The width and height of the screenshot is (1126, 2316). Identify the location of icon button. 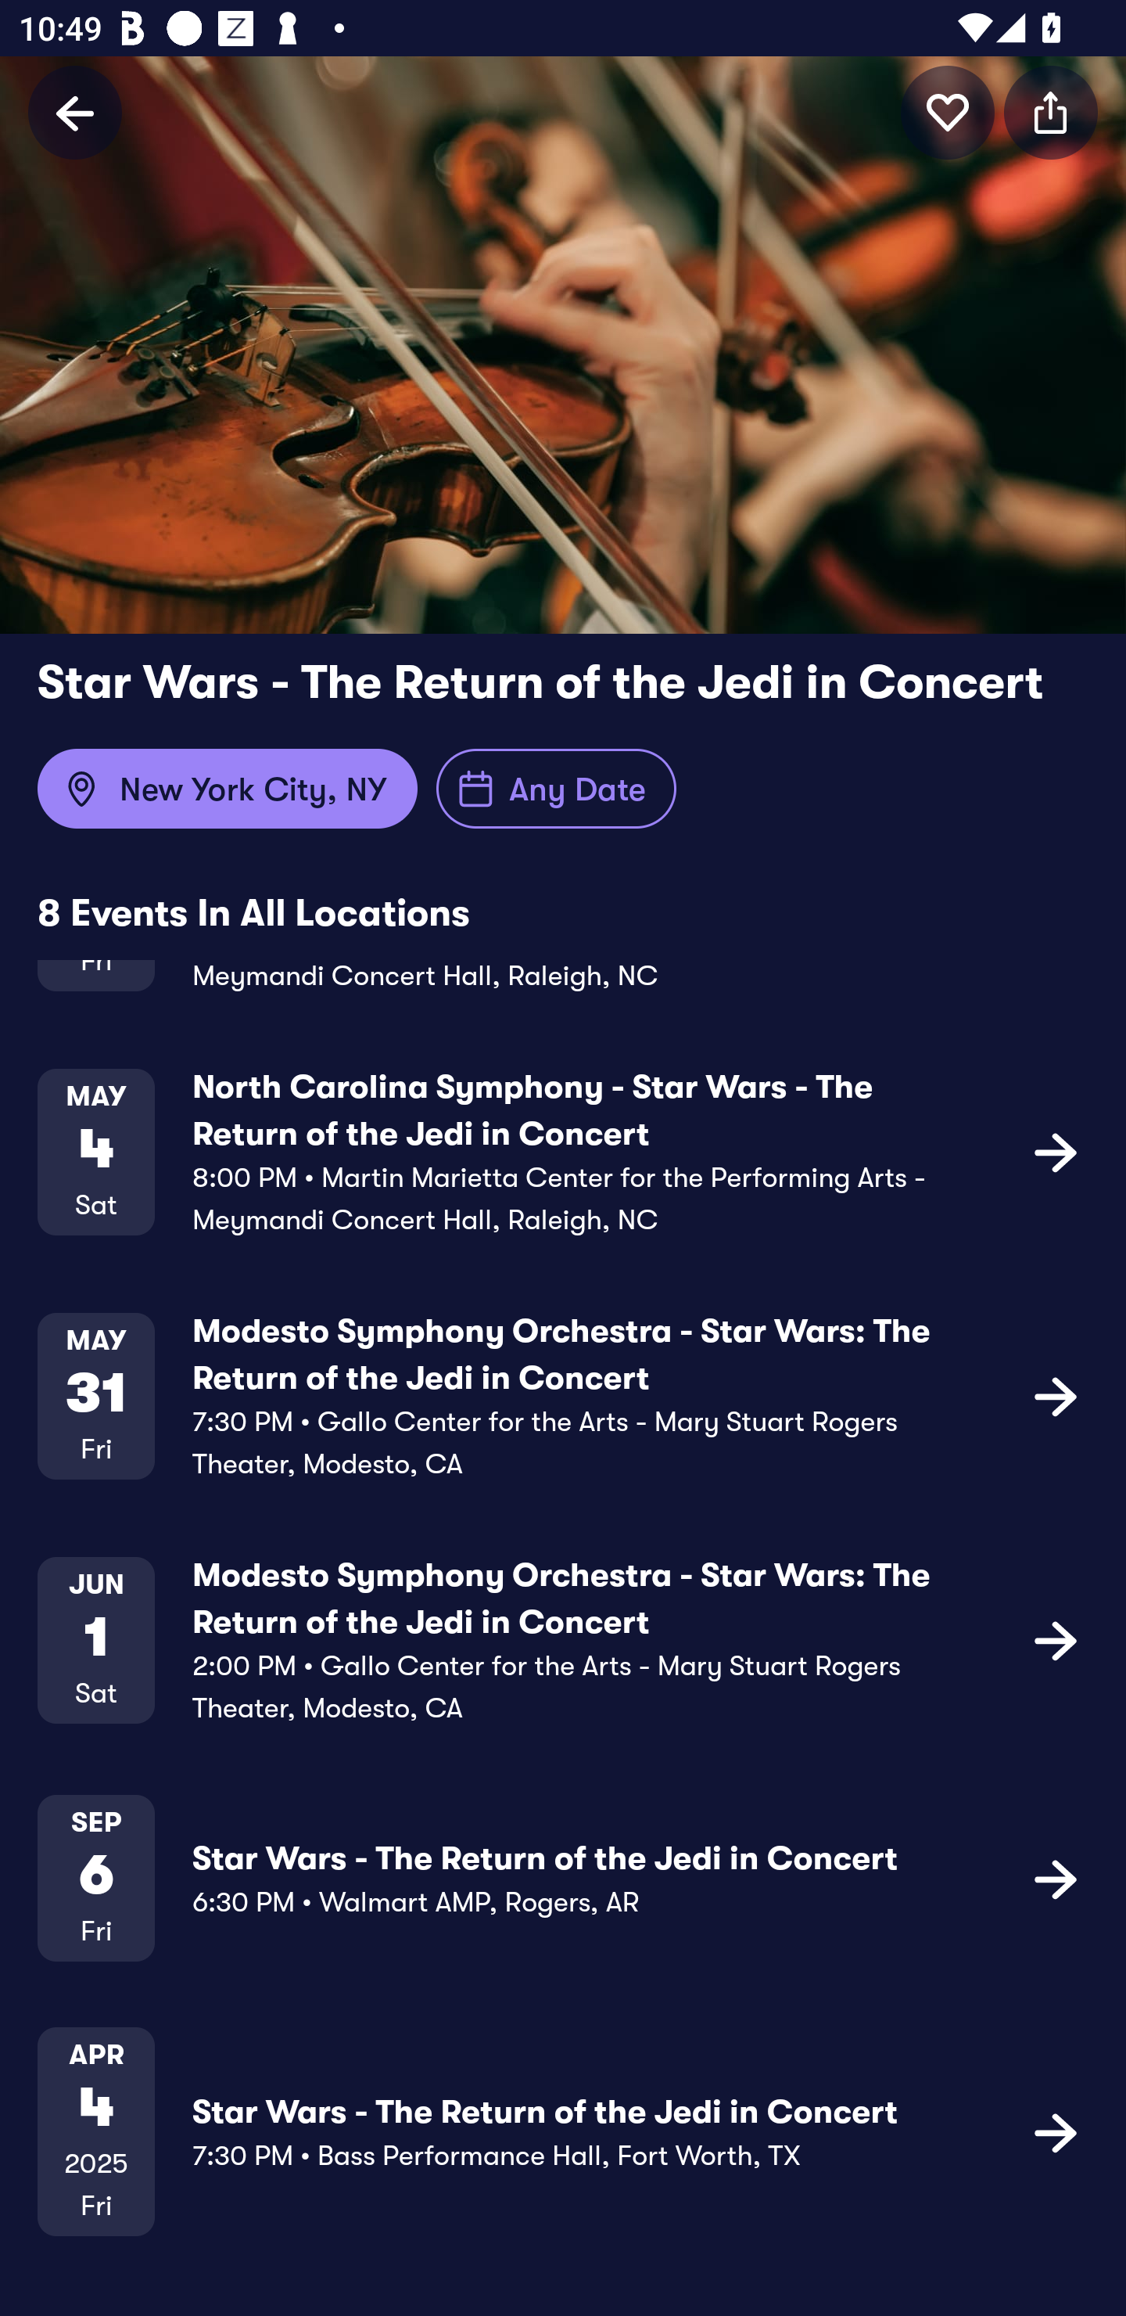
(948, 112).